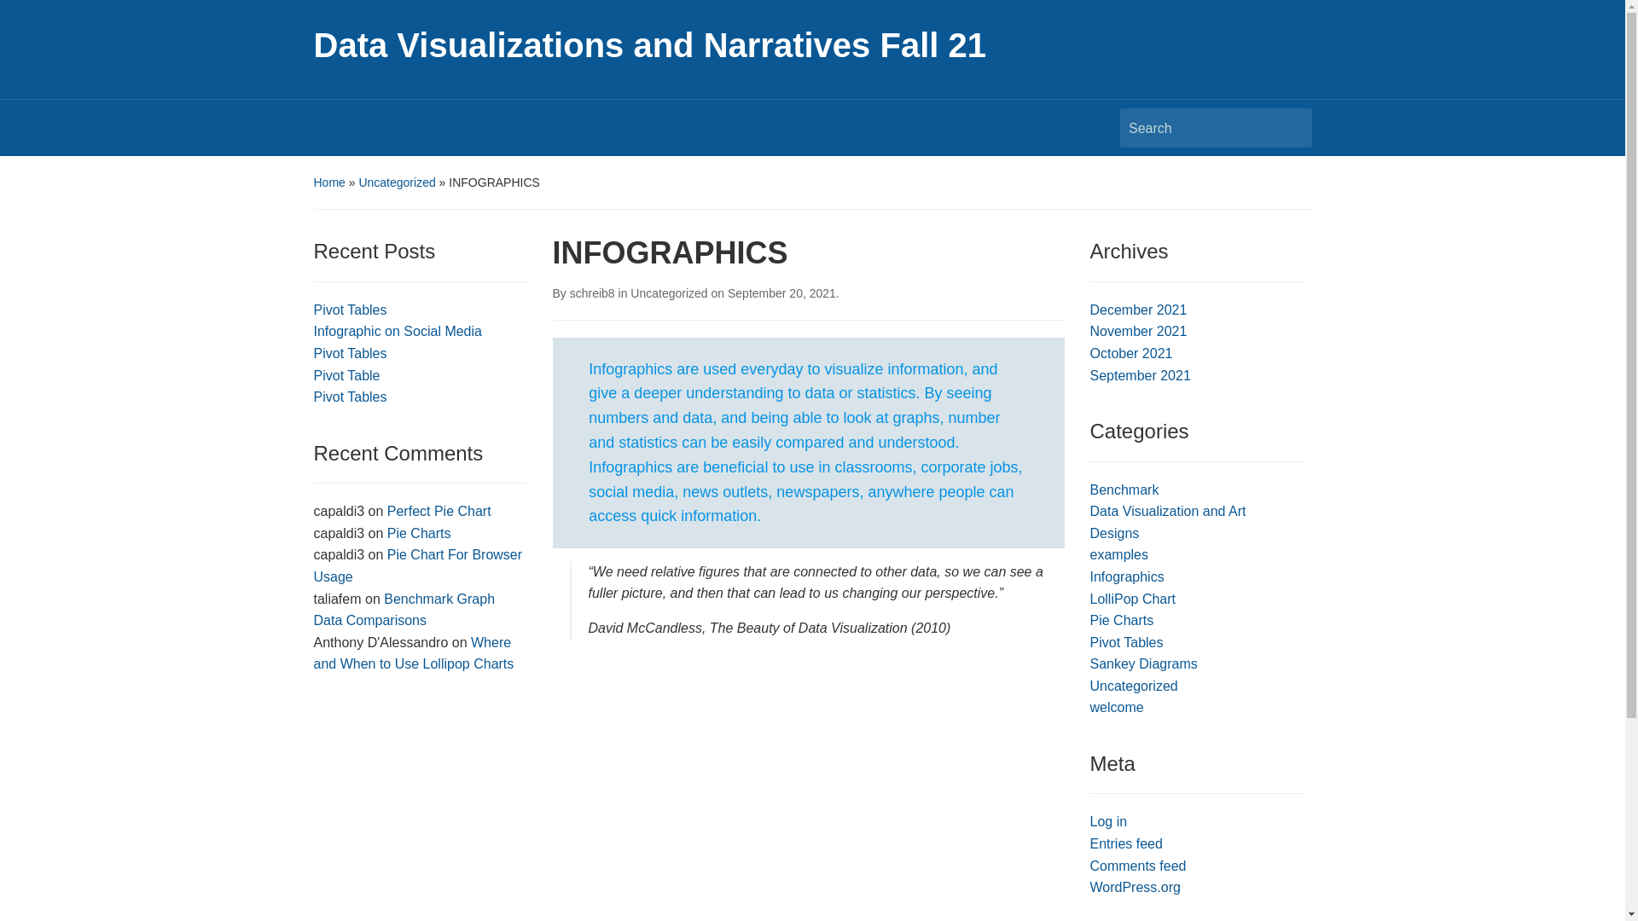  What do you see at coordinates (1126, 643) in the screenshot?
I see `Pivot Tables` at bounding box center [1126, 643].